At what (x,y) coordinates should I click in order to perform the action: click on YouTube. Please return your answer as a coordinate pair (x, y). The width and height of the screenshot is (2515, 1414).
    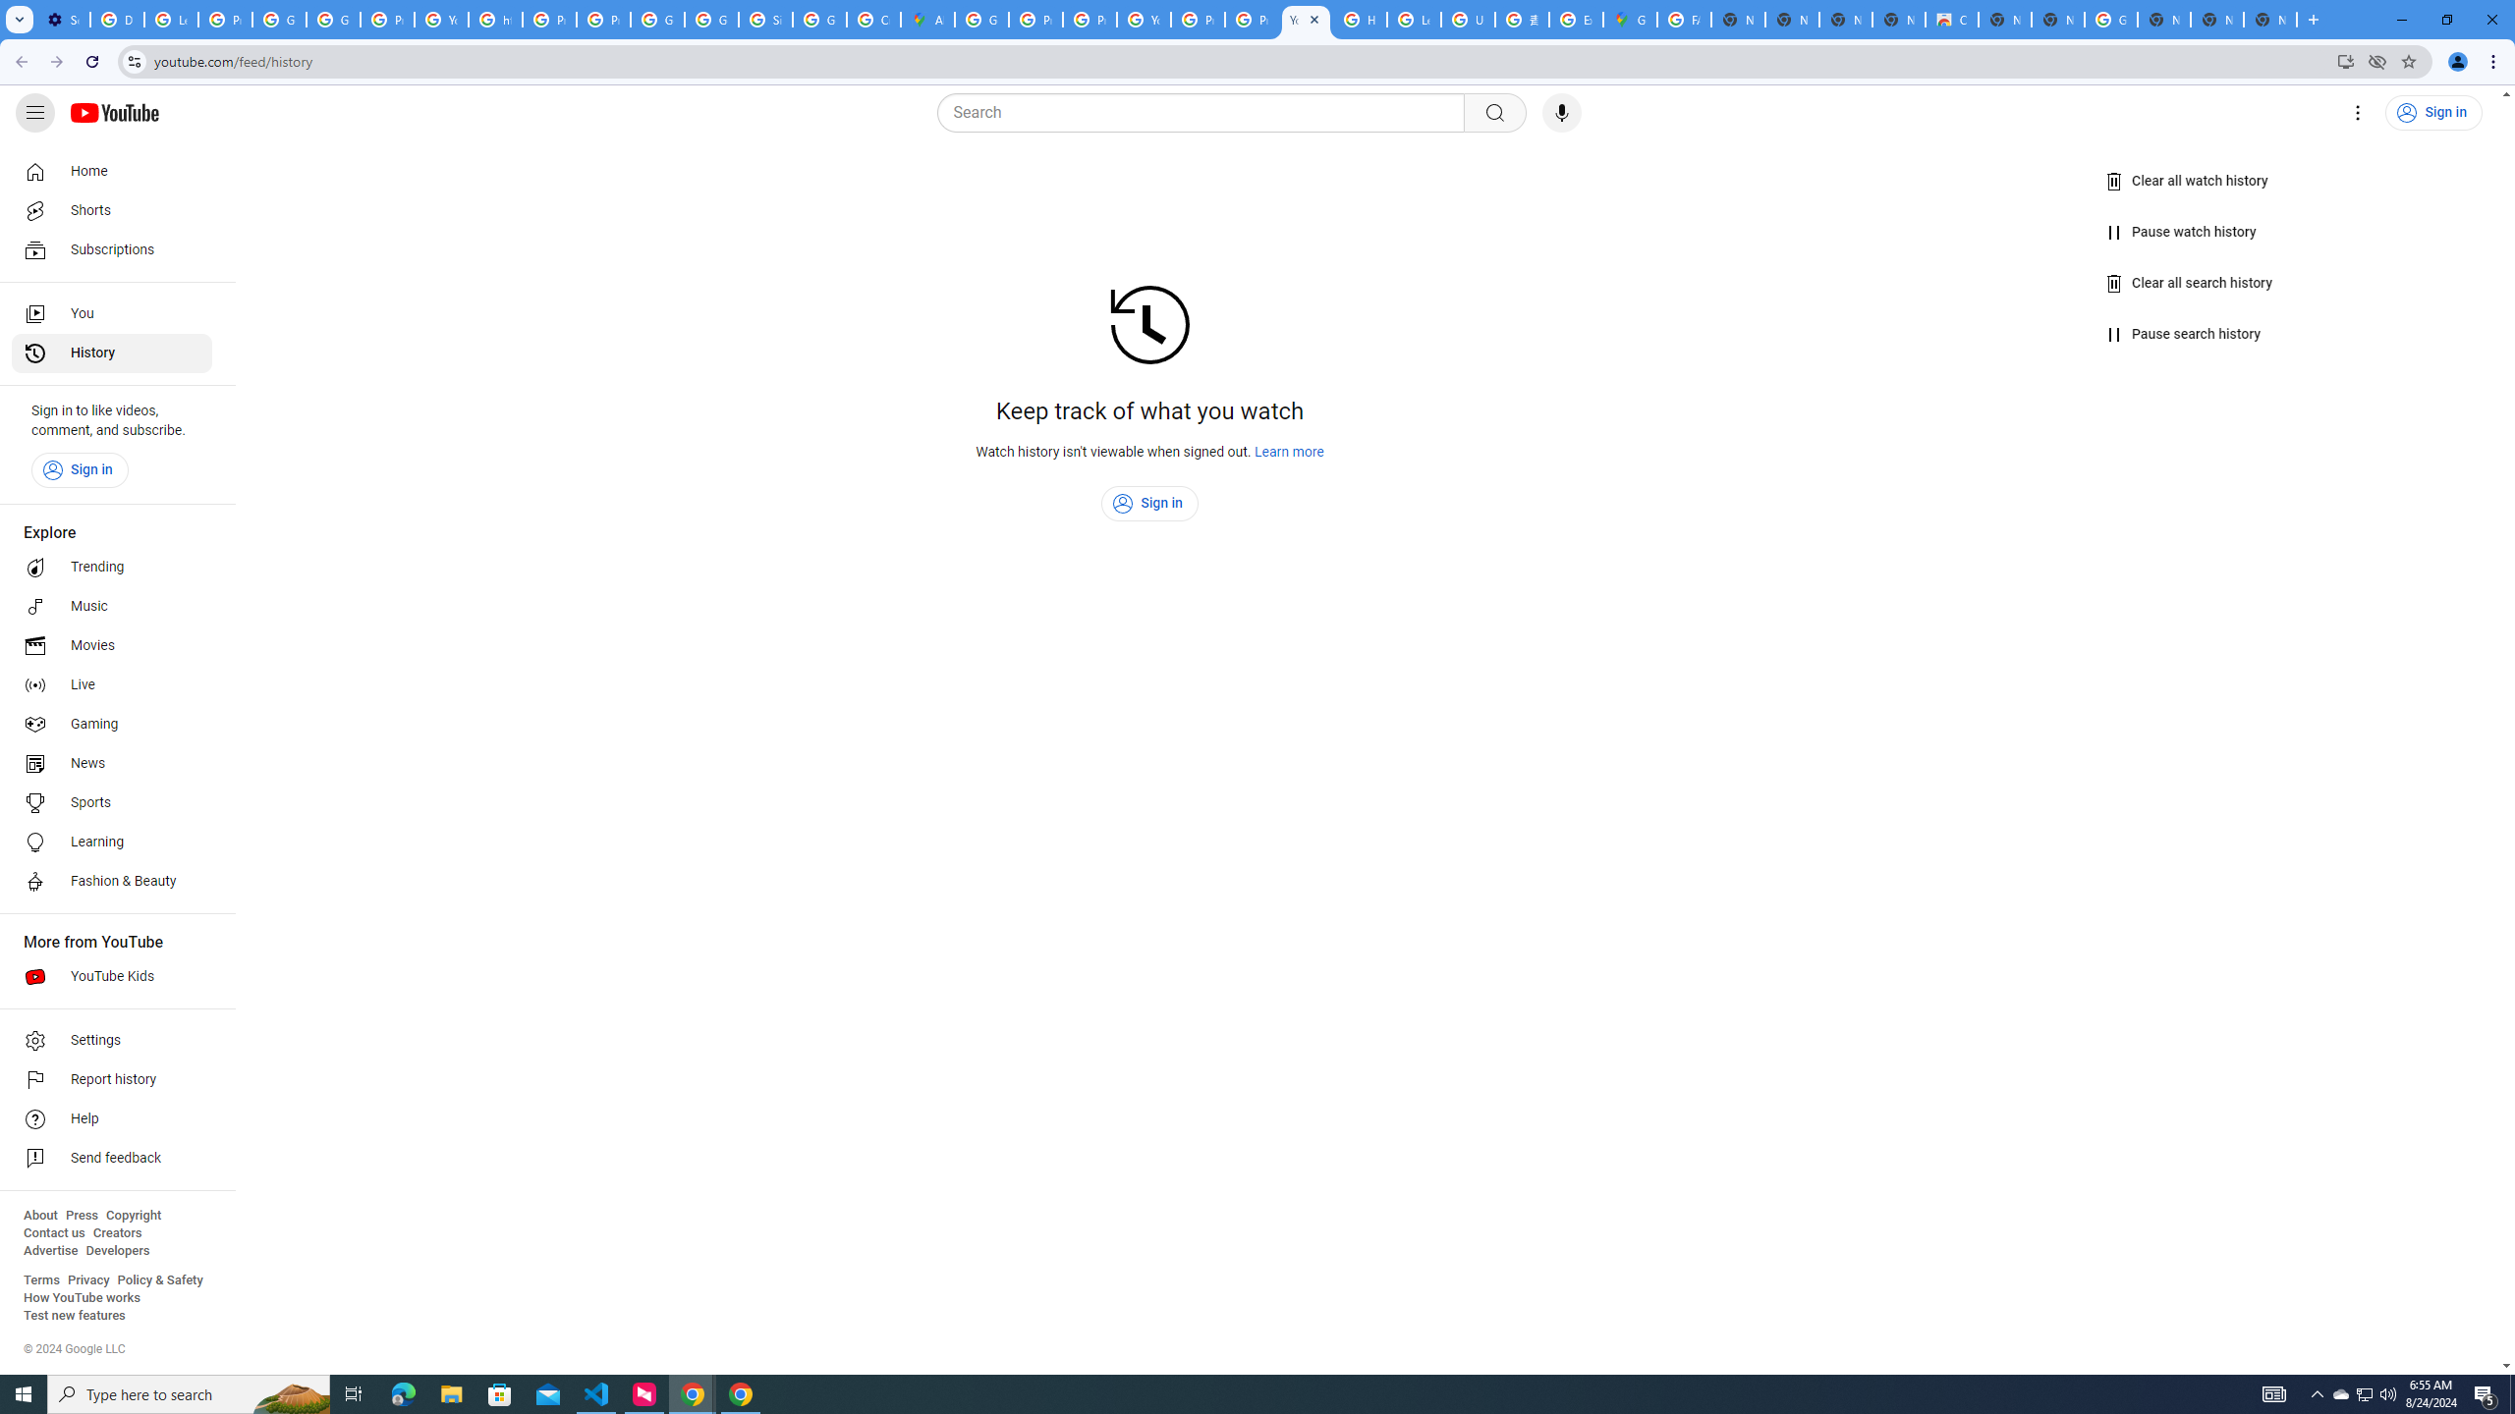
    Looking at the image, I should click on (1144, 20).